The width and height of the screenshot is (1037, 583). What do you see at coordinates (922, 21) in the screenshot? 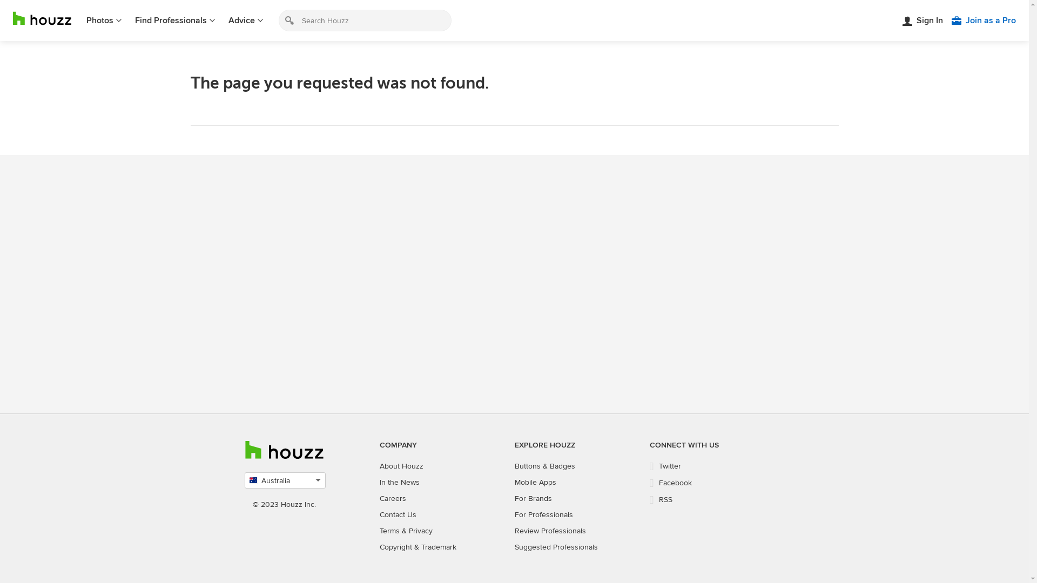
I see `Sign In` at bounding box center [922, 21].